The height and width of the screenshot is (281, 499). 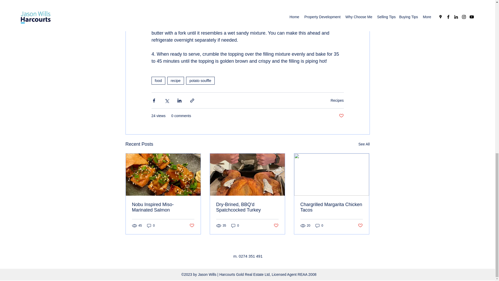 I want to click on Recipes, so click(x=337, y=100).